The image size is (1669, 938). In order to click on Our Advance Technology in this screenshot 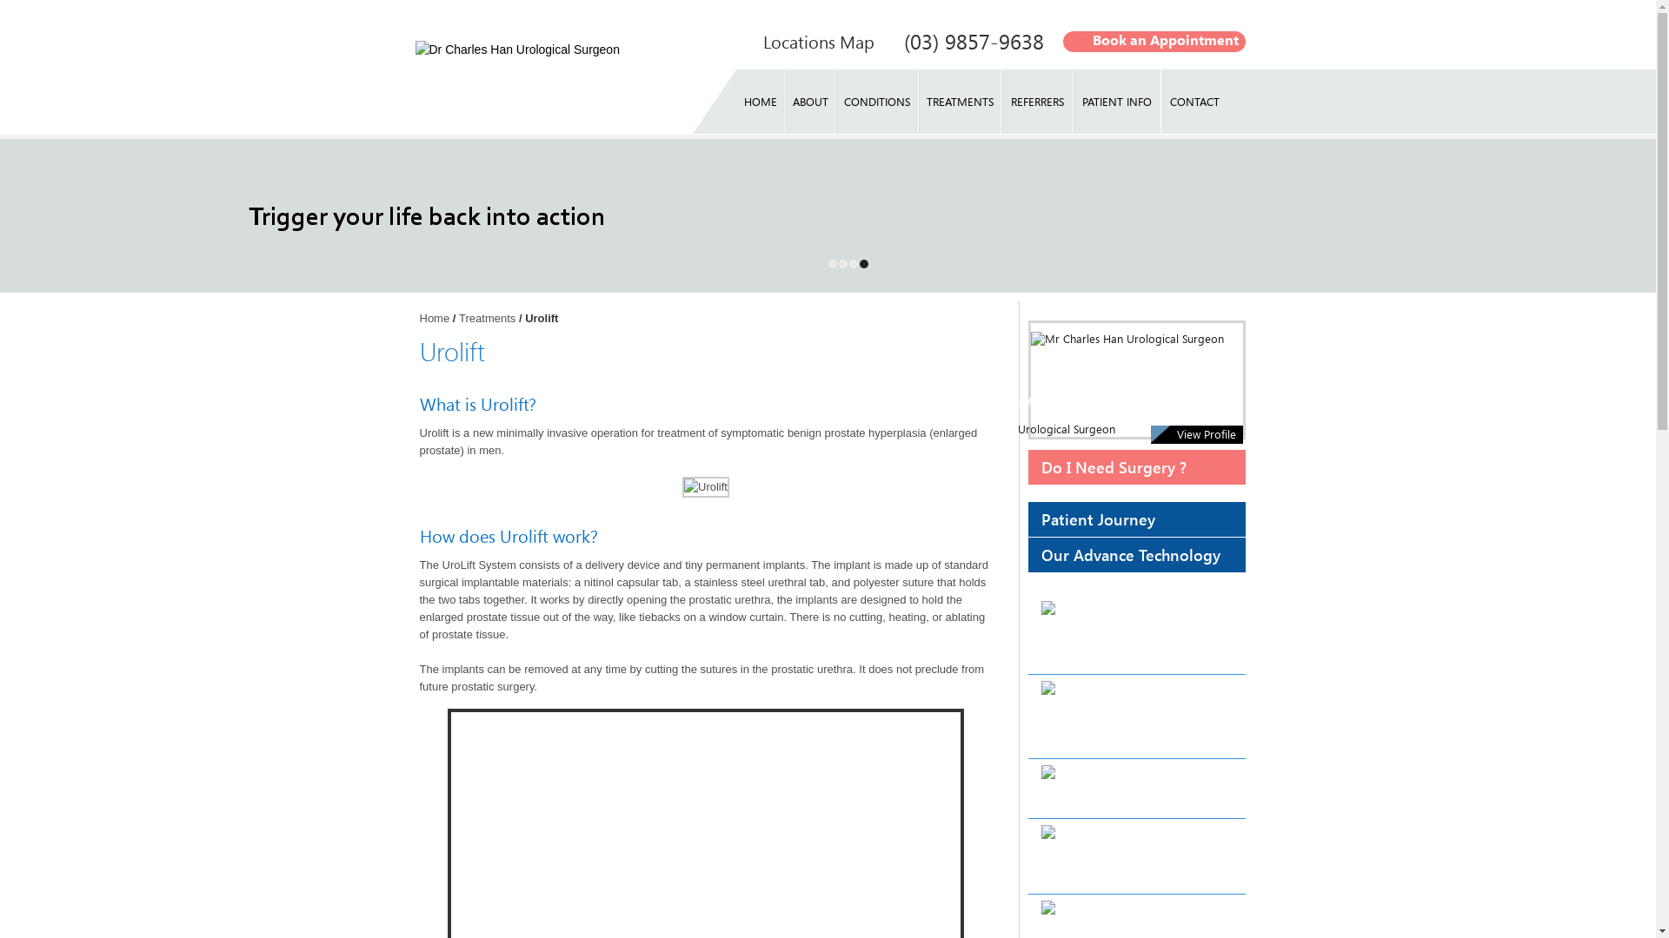, I will do `click(1136, 555)`.